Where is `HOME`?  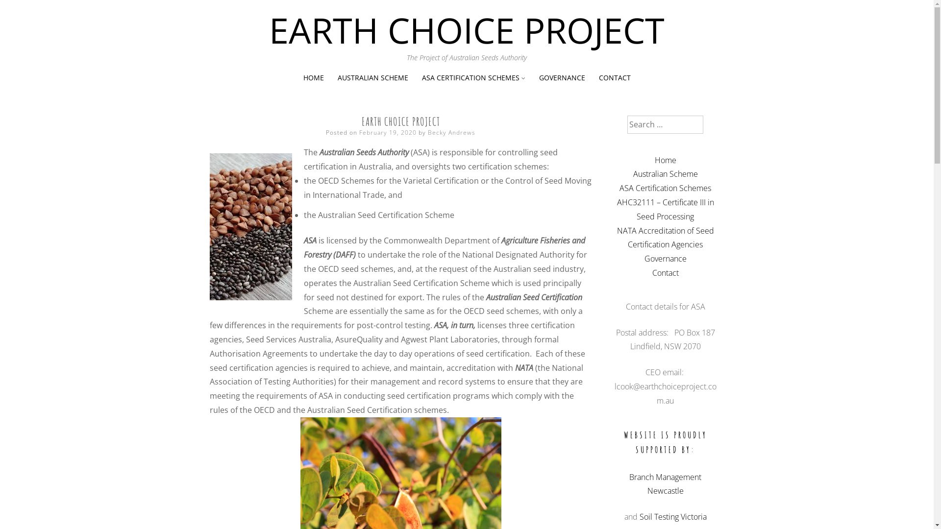
HOME is located at coordinates (313, 77).